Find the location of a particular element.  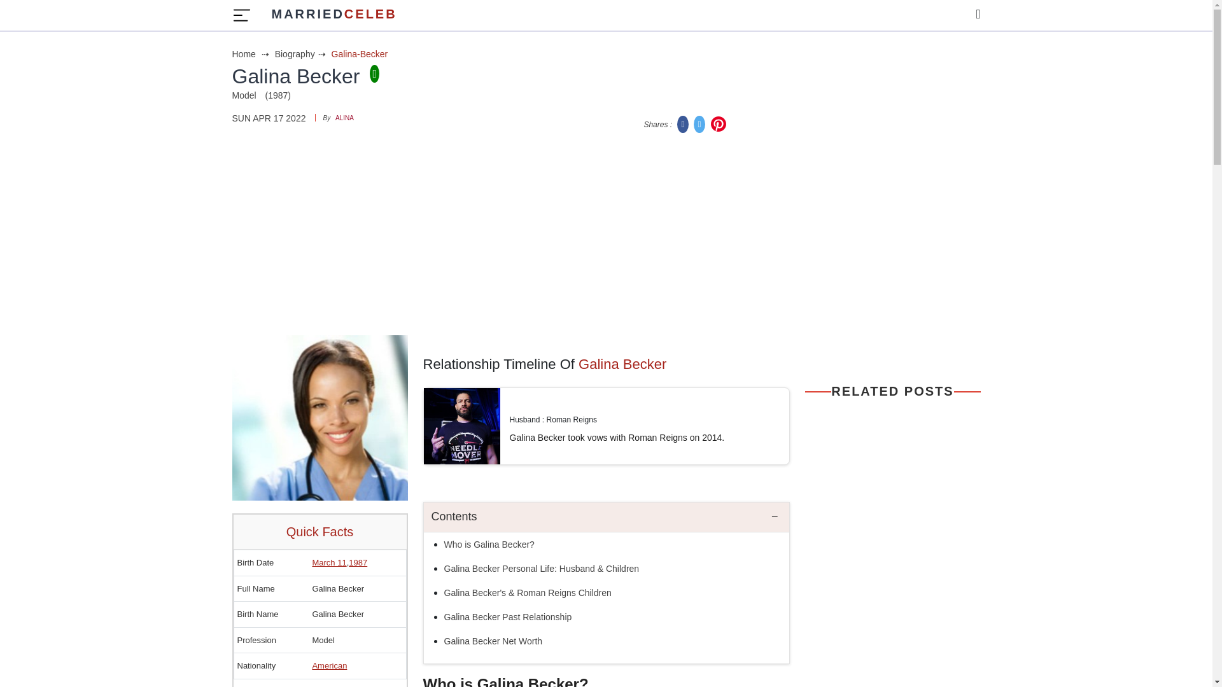

Contents is located at coordinates (328, 562).